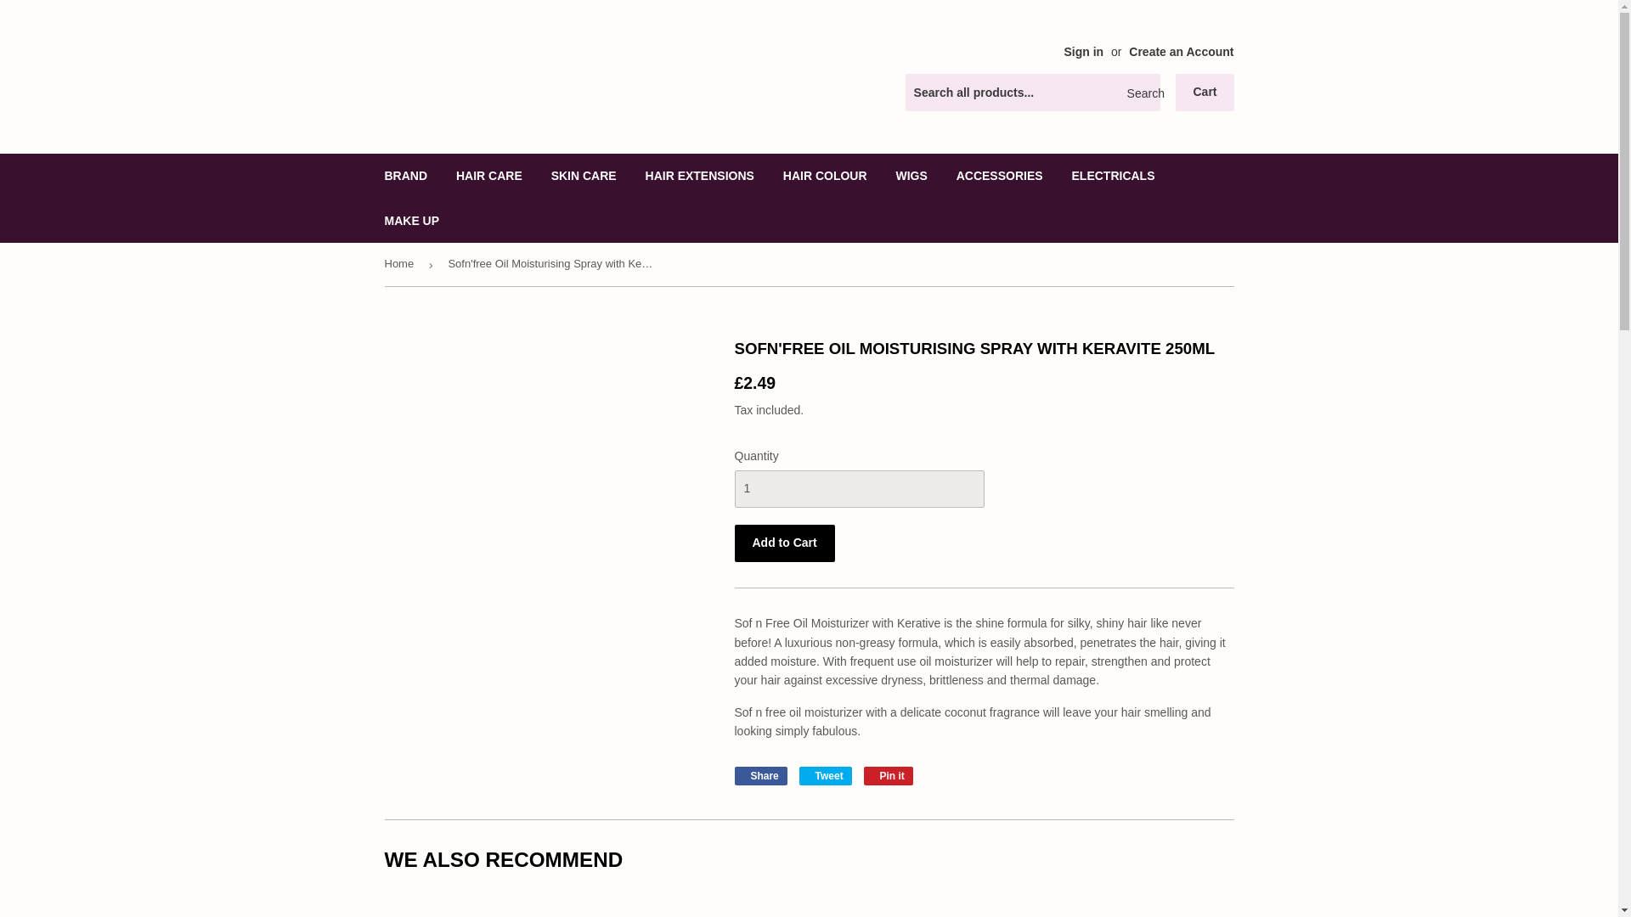 The width and height of the screenshot is (1631, 917). I want to click on Search, so click(1140, 93).